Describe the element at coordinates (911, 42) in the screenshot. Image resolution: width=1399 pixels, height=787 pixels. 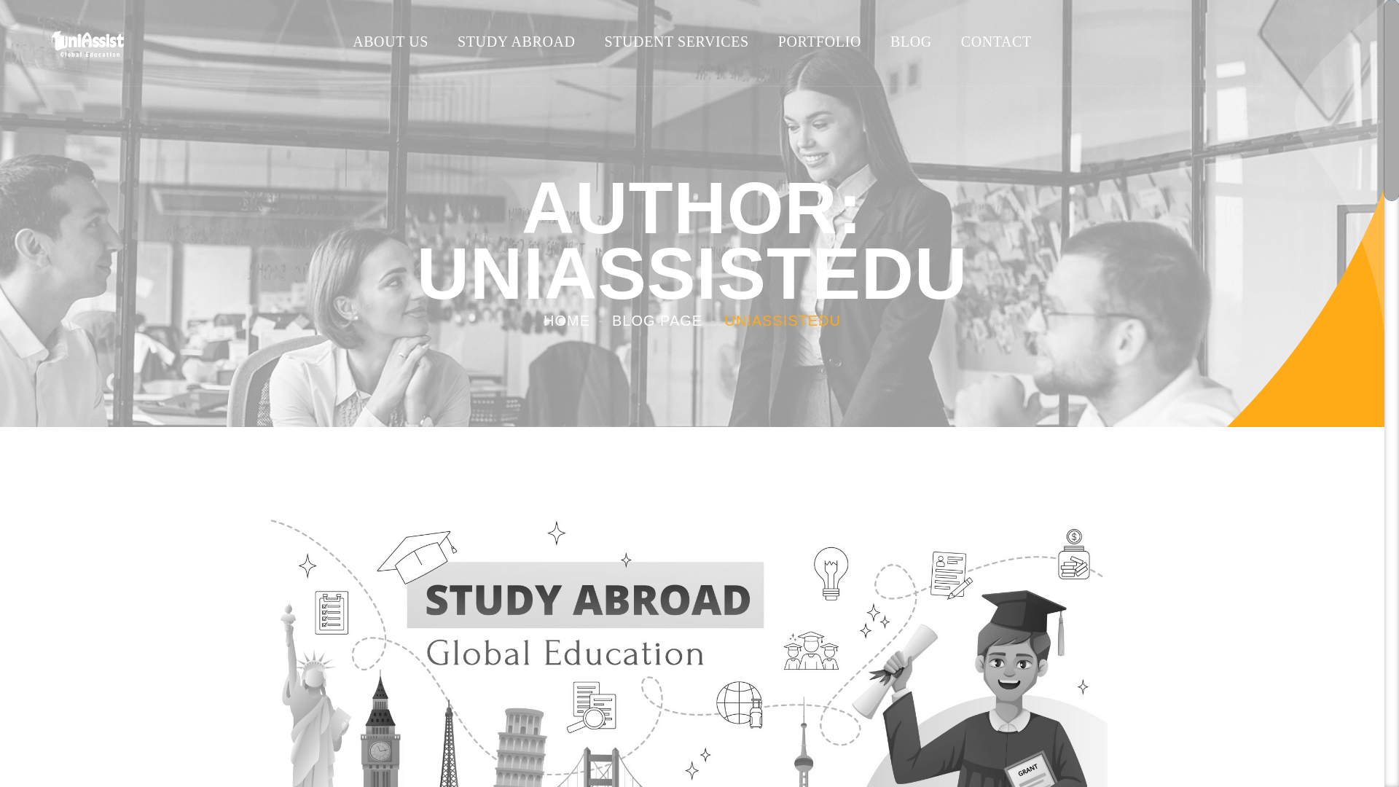
I see `BLOG` at that location.